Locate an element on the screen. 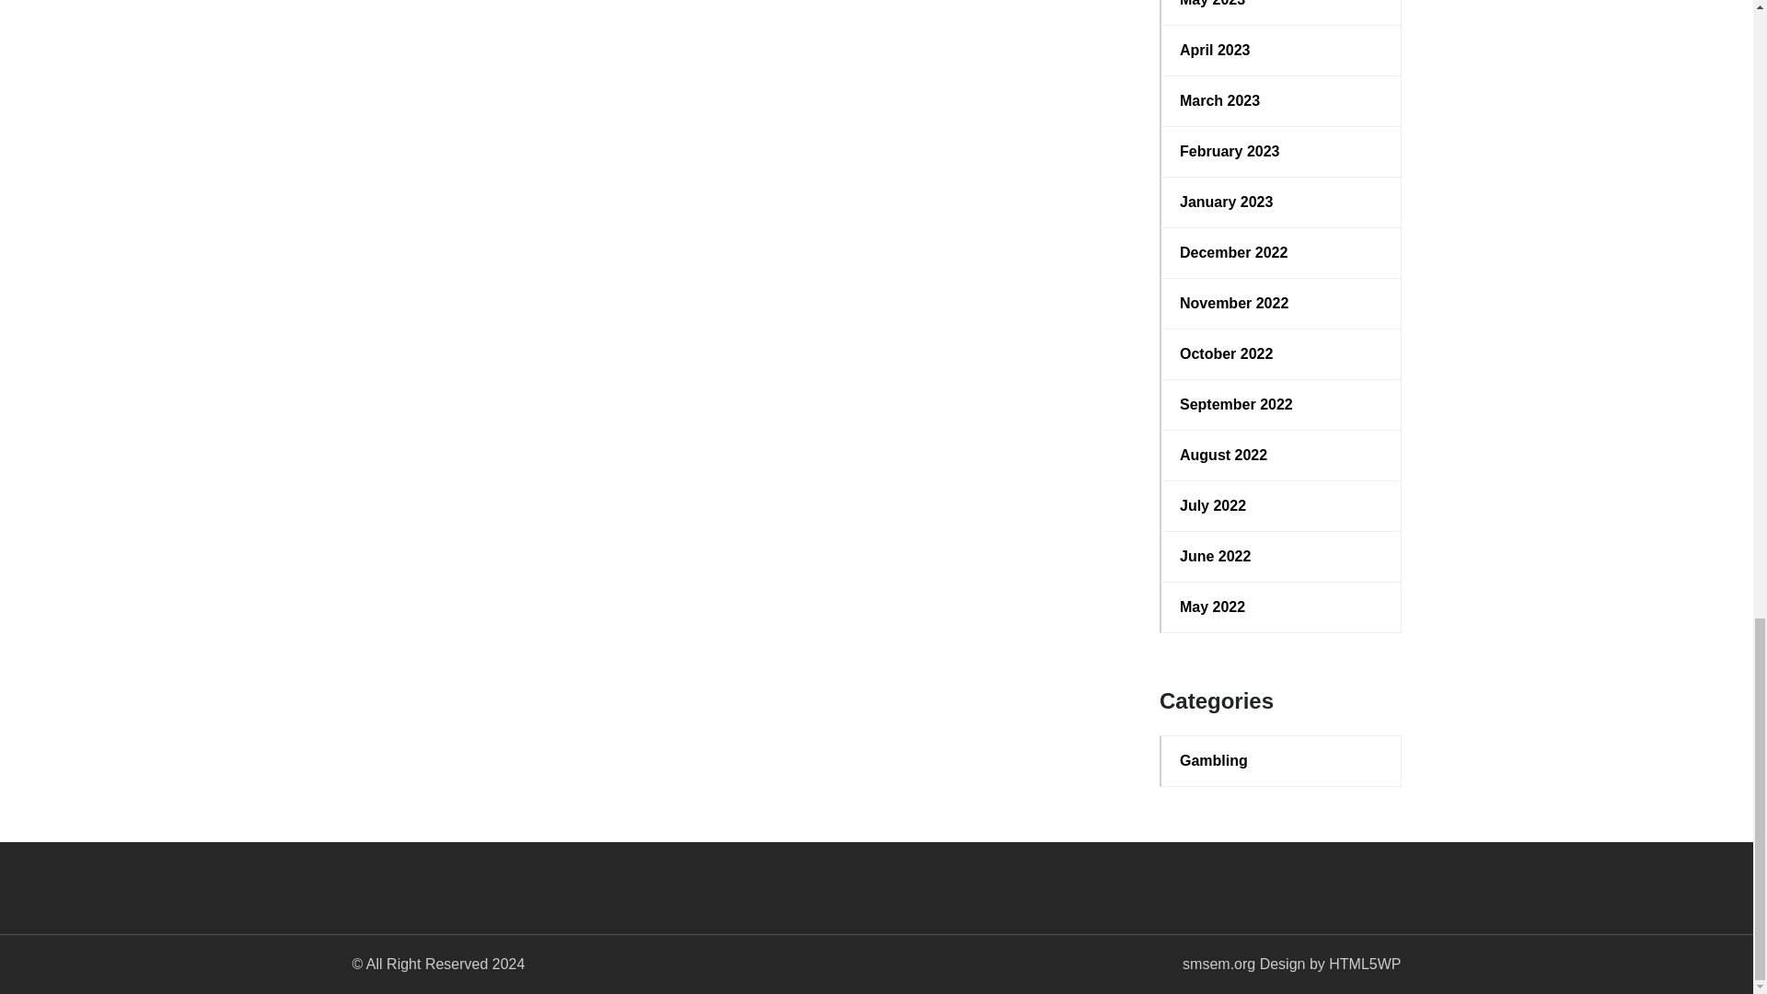 This screenshot has width=1767, height=994. May 2023 is located at coordinates (1281, 6).